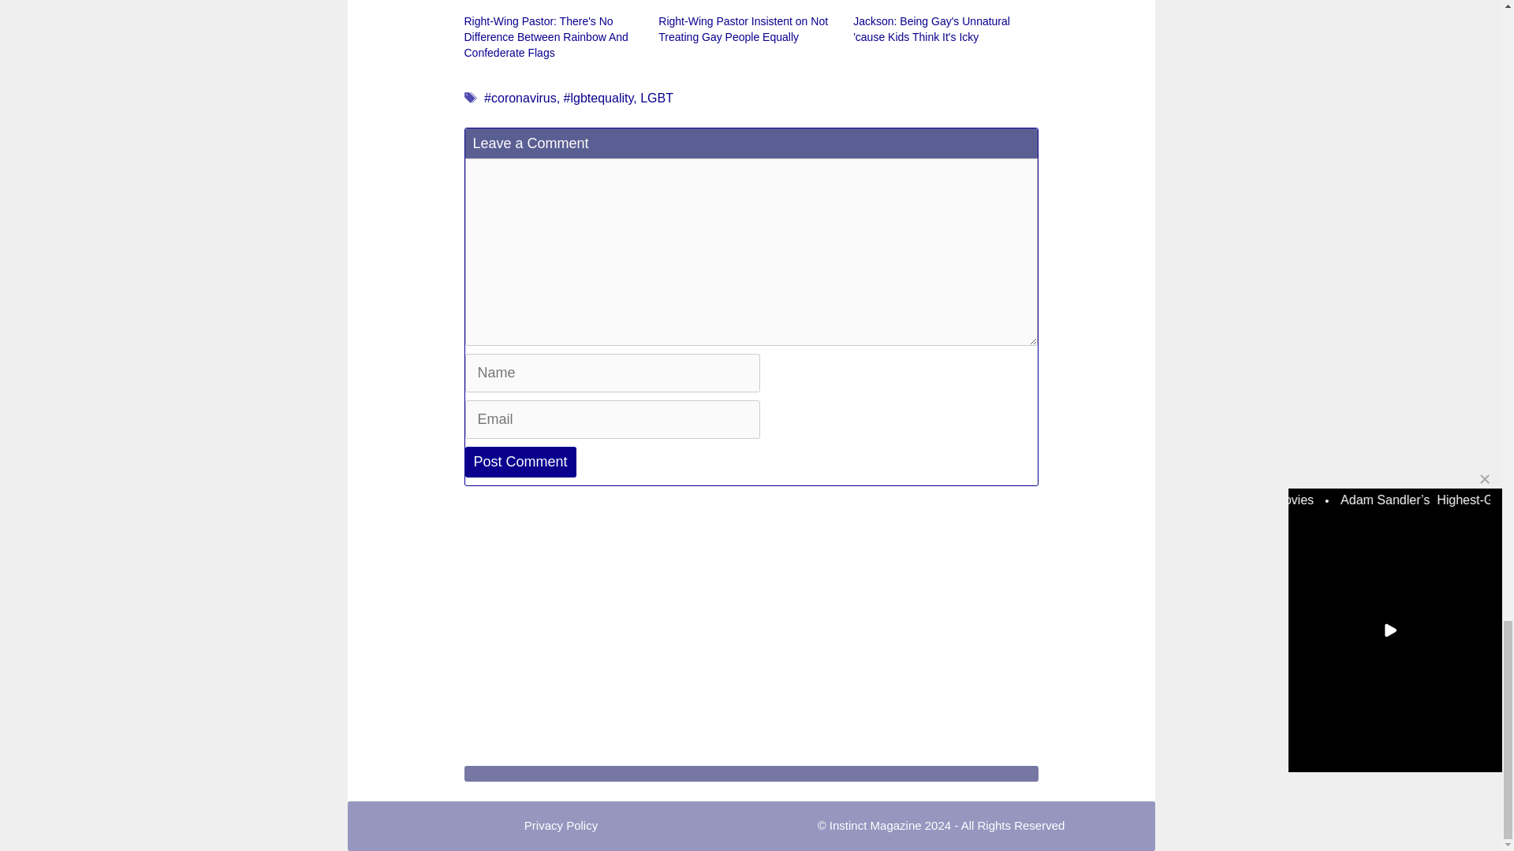  What do you see at coordinates (931, 29) in the screenshot?
I see `Jackson: Being Gay's Unnatural 'cause Kids Think It's Icky` at bounding box center [931, 29].